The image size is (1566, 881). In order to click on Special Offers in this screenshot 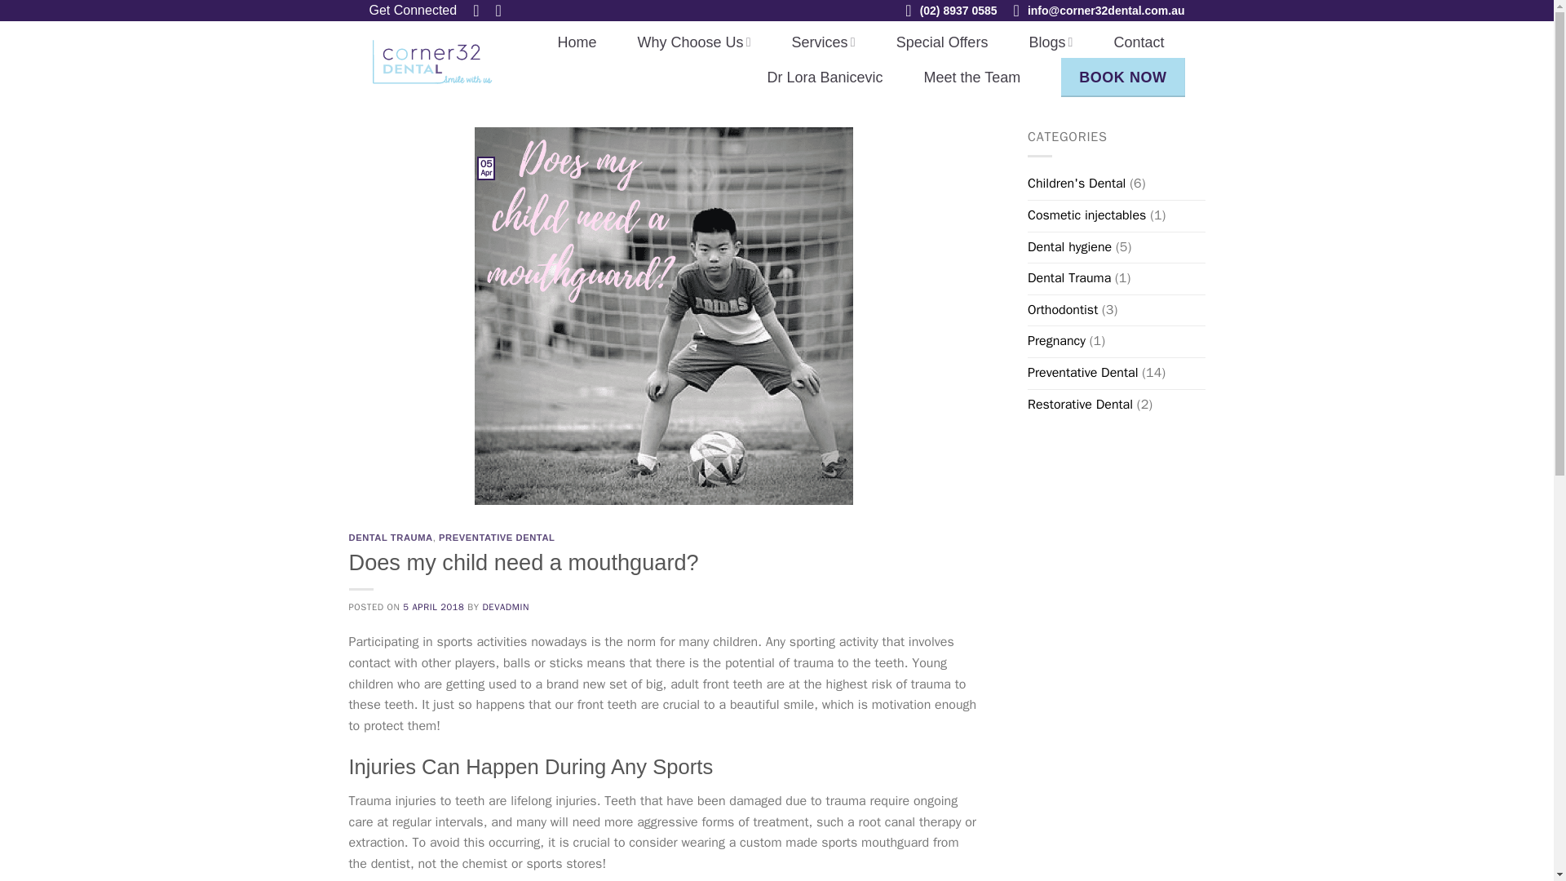, I will do `click(941, 42)`.